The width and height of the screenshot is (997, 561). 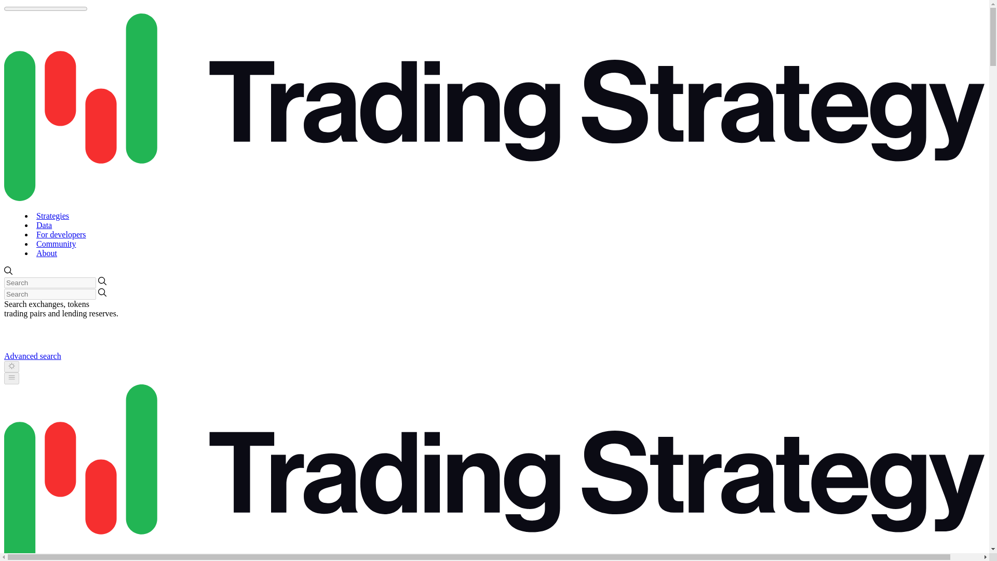 What do you see at coordinates (46, 253) in the screenshot?
I see `About` at bounding box center [46, 253].